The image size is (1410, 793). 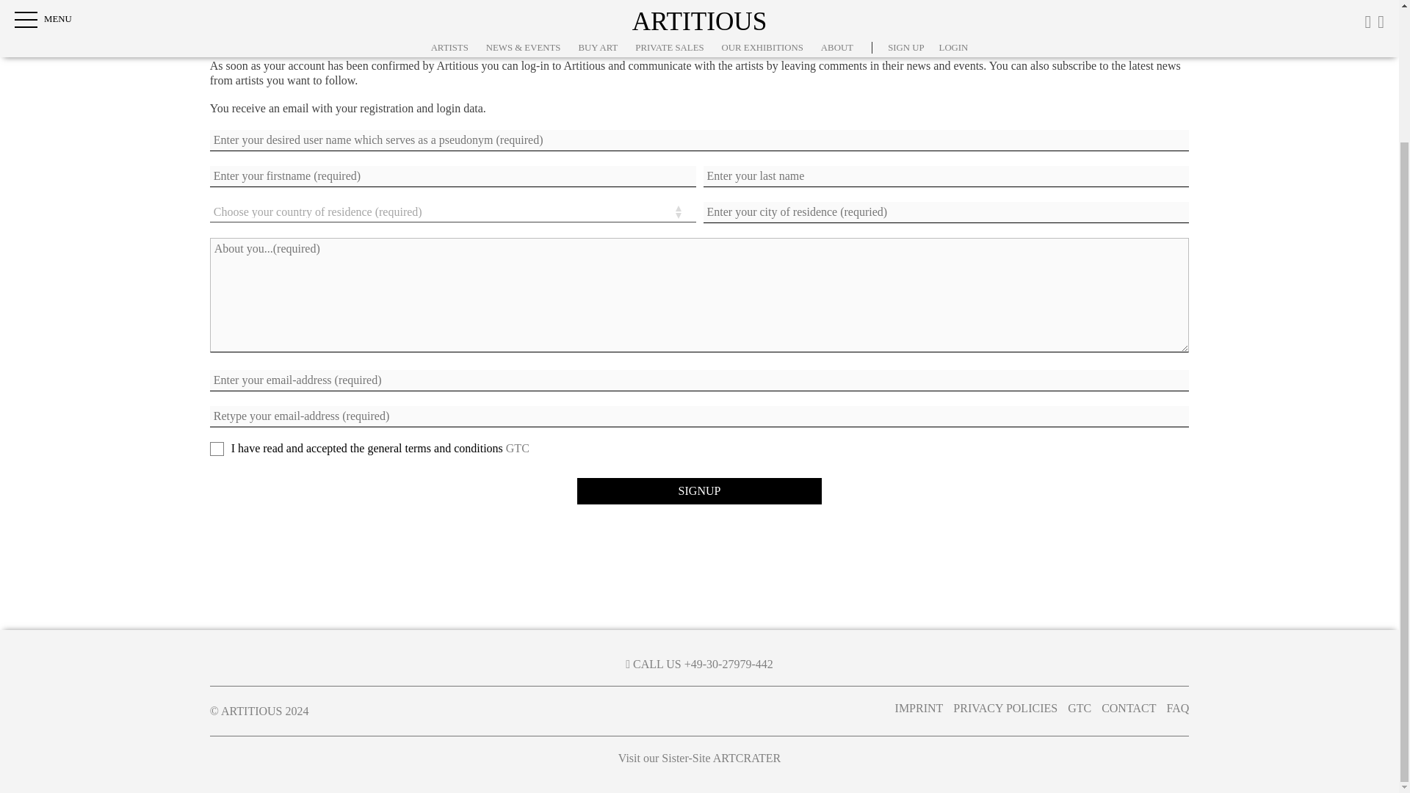 What do you see at coordinates (1176, 708) in the screenshot?
I see `FAQ` at bounding box center [1176, 708].